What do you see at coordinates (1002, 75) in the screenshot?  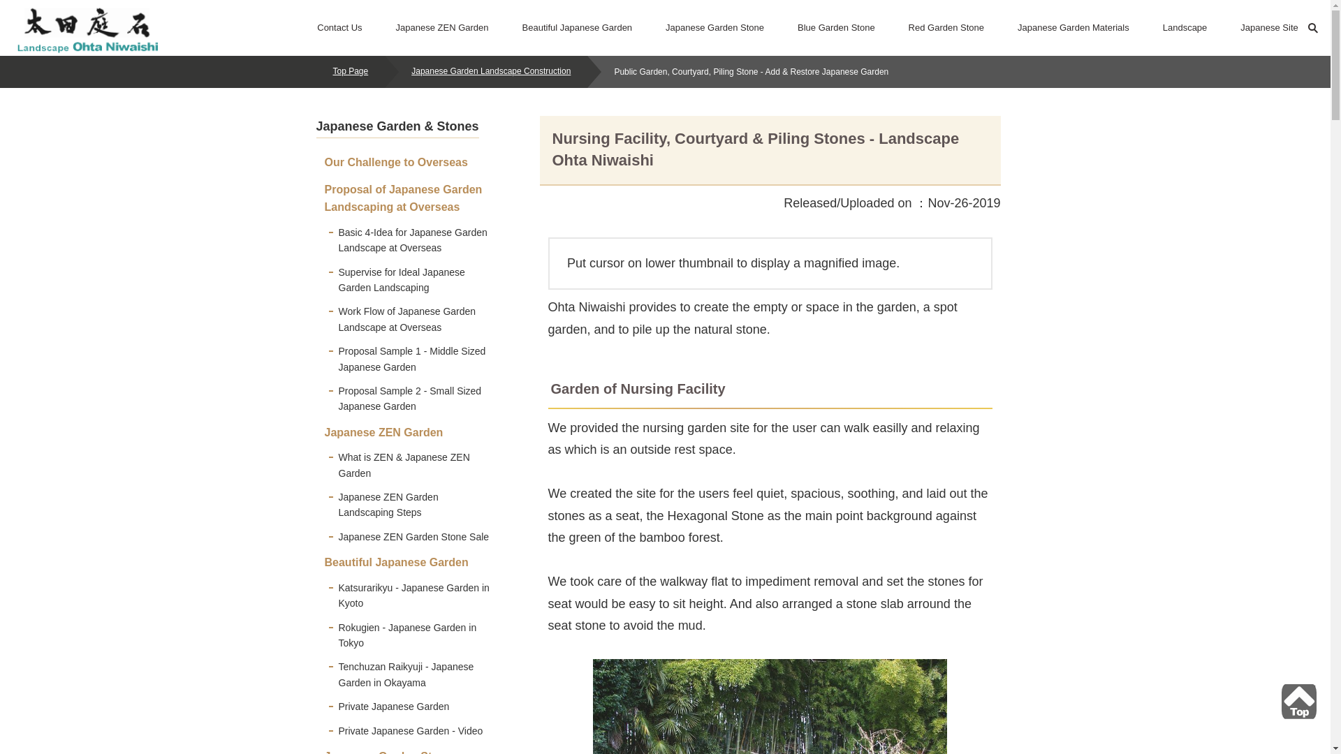 I see `search` at bounding box center [1002, 75].